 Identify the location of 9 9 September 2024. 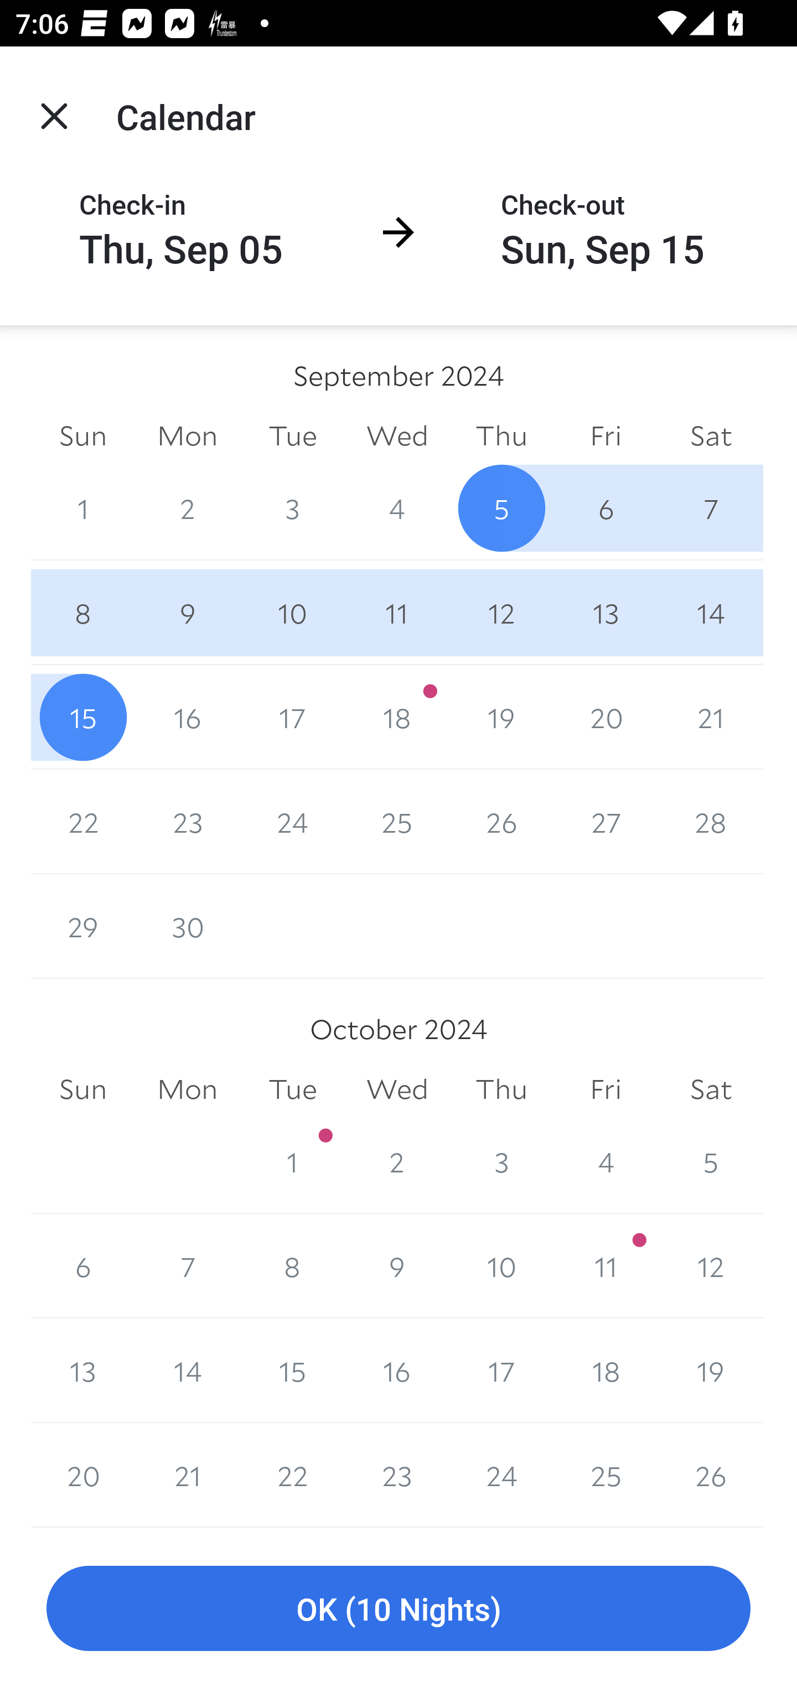
(187, 612).